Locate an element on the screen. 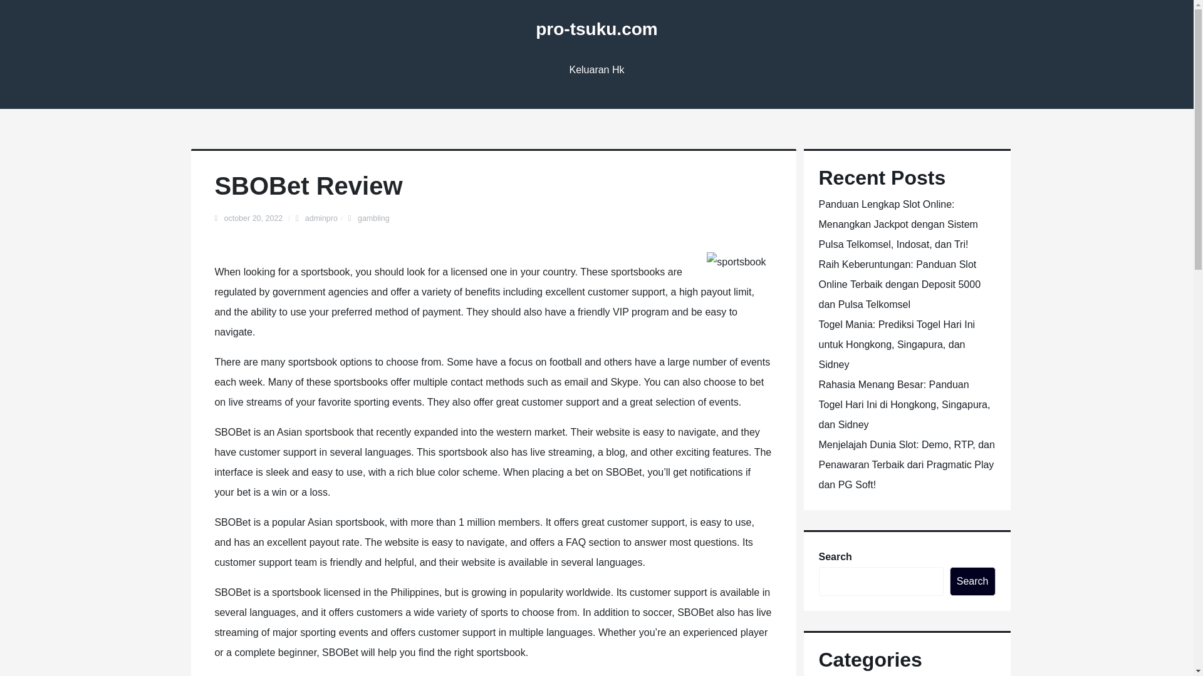 This screenshot has width=1203, height=676. Search is located at coordinates (972, 581).